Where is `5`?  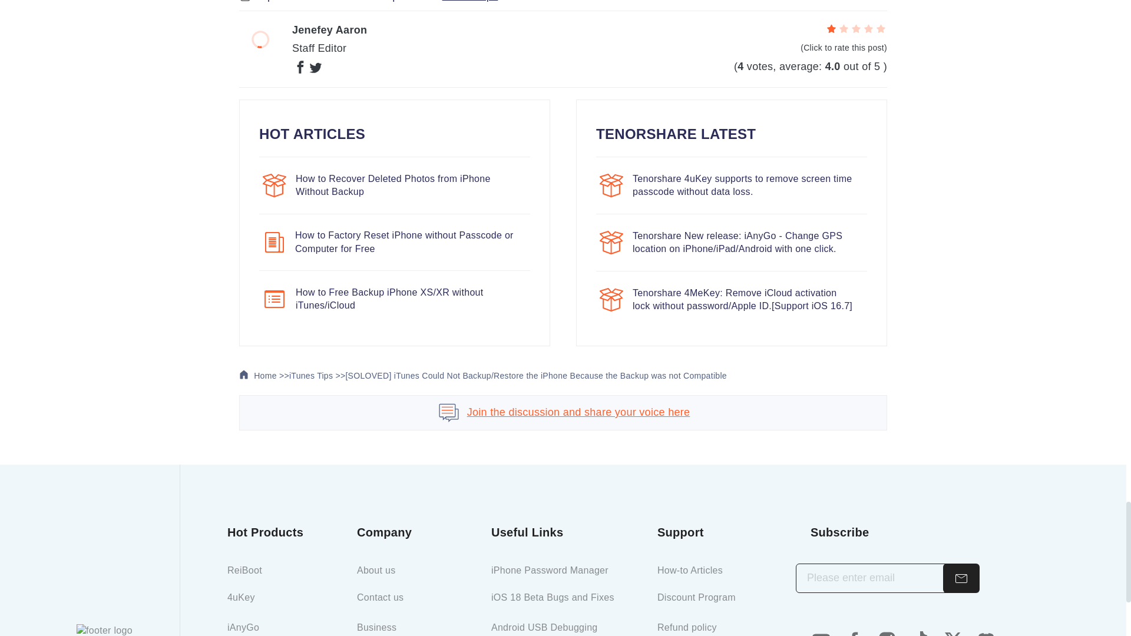
5 is located at coordinates (880, 29).